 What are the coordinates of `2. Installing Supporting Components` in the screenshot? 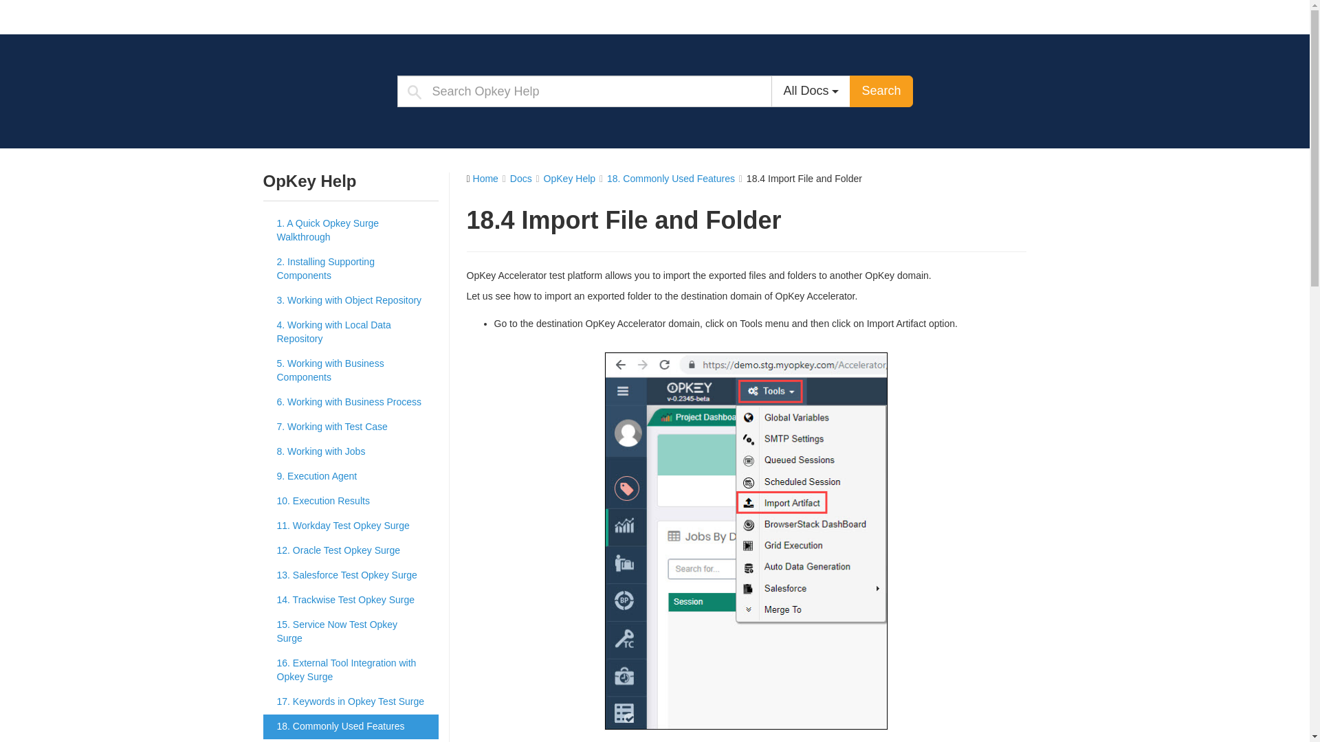 It's located at (351, 269).